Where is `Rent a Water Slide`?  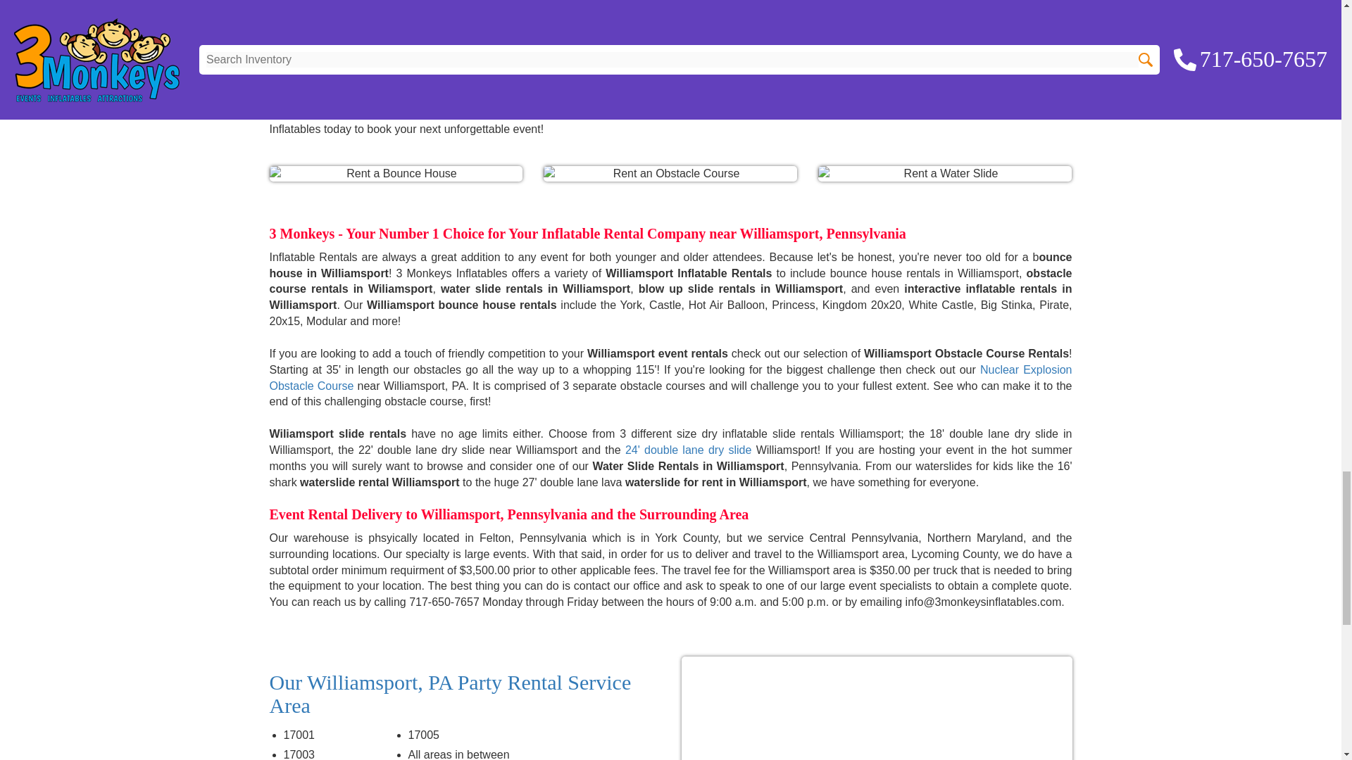 Rent a Water Slide is located at coordinates (945, 175).